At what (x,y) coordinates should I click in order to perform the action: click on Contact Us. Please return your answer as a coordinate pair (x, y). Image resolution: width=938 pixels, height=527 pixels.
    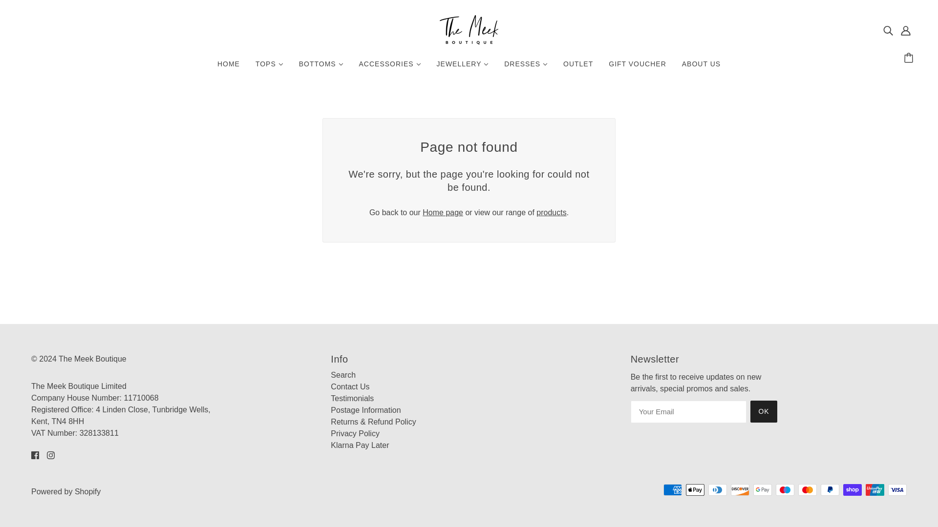
    Looking at the image, I should click on (350, 386).